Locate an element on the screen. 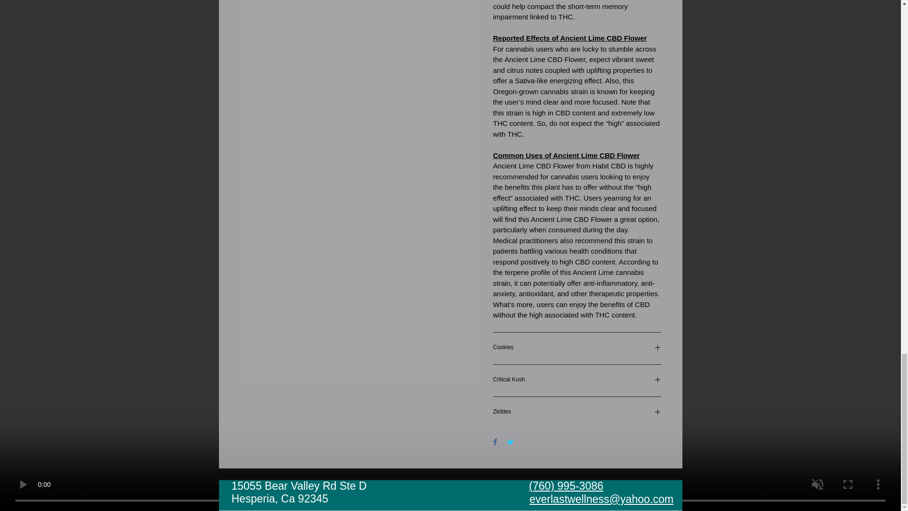 This screenshot has height=511, width=908. Zkittles is located at coordinates (577, 413).